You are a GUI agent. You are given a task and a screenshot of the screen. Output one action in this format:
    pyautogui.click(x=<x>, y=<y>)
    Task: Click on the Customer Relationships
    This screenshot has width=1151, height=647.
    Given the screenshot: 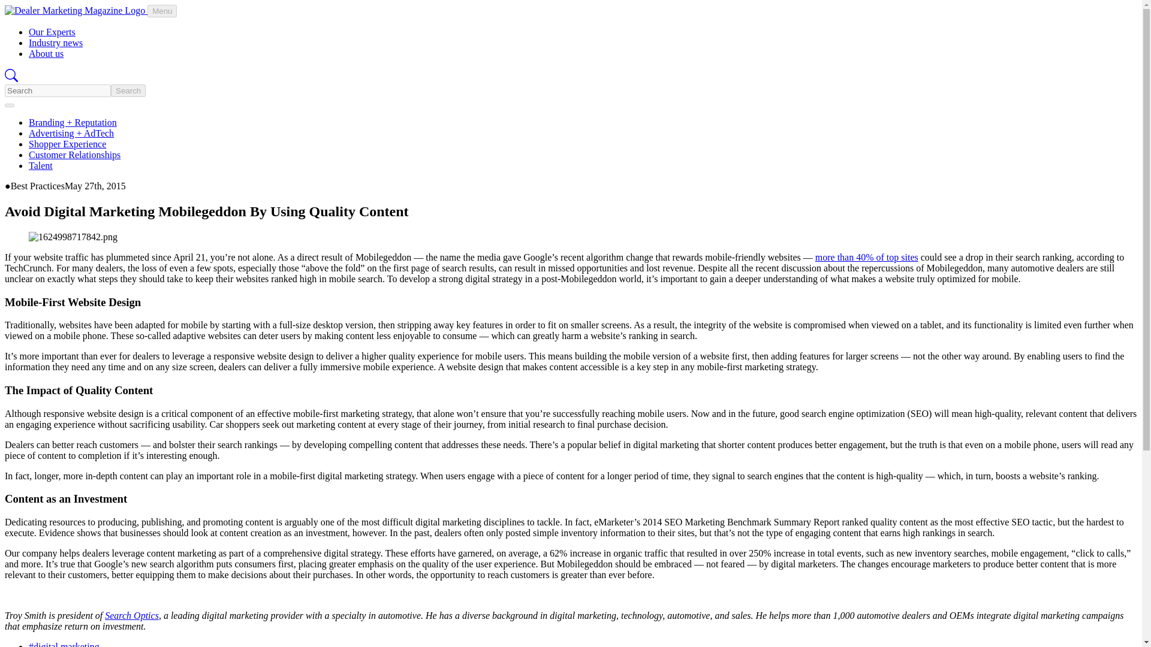 What is the action you would take?
    pyautogui.click(x=74, y=155)
    